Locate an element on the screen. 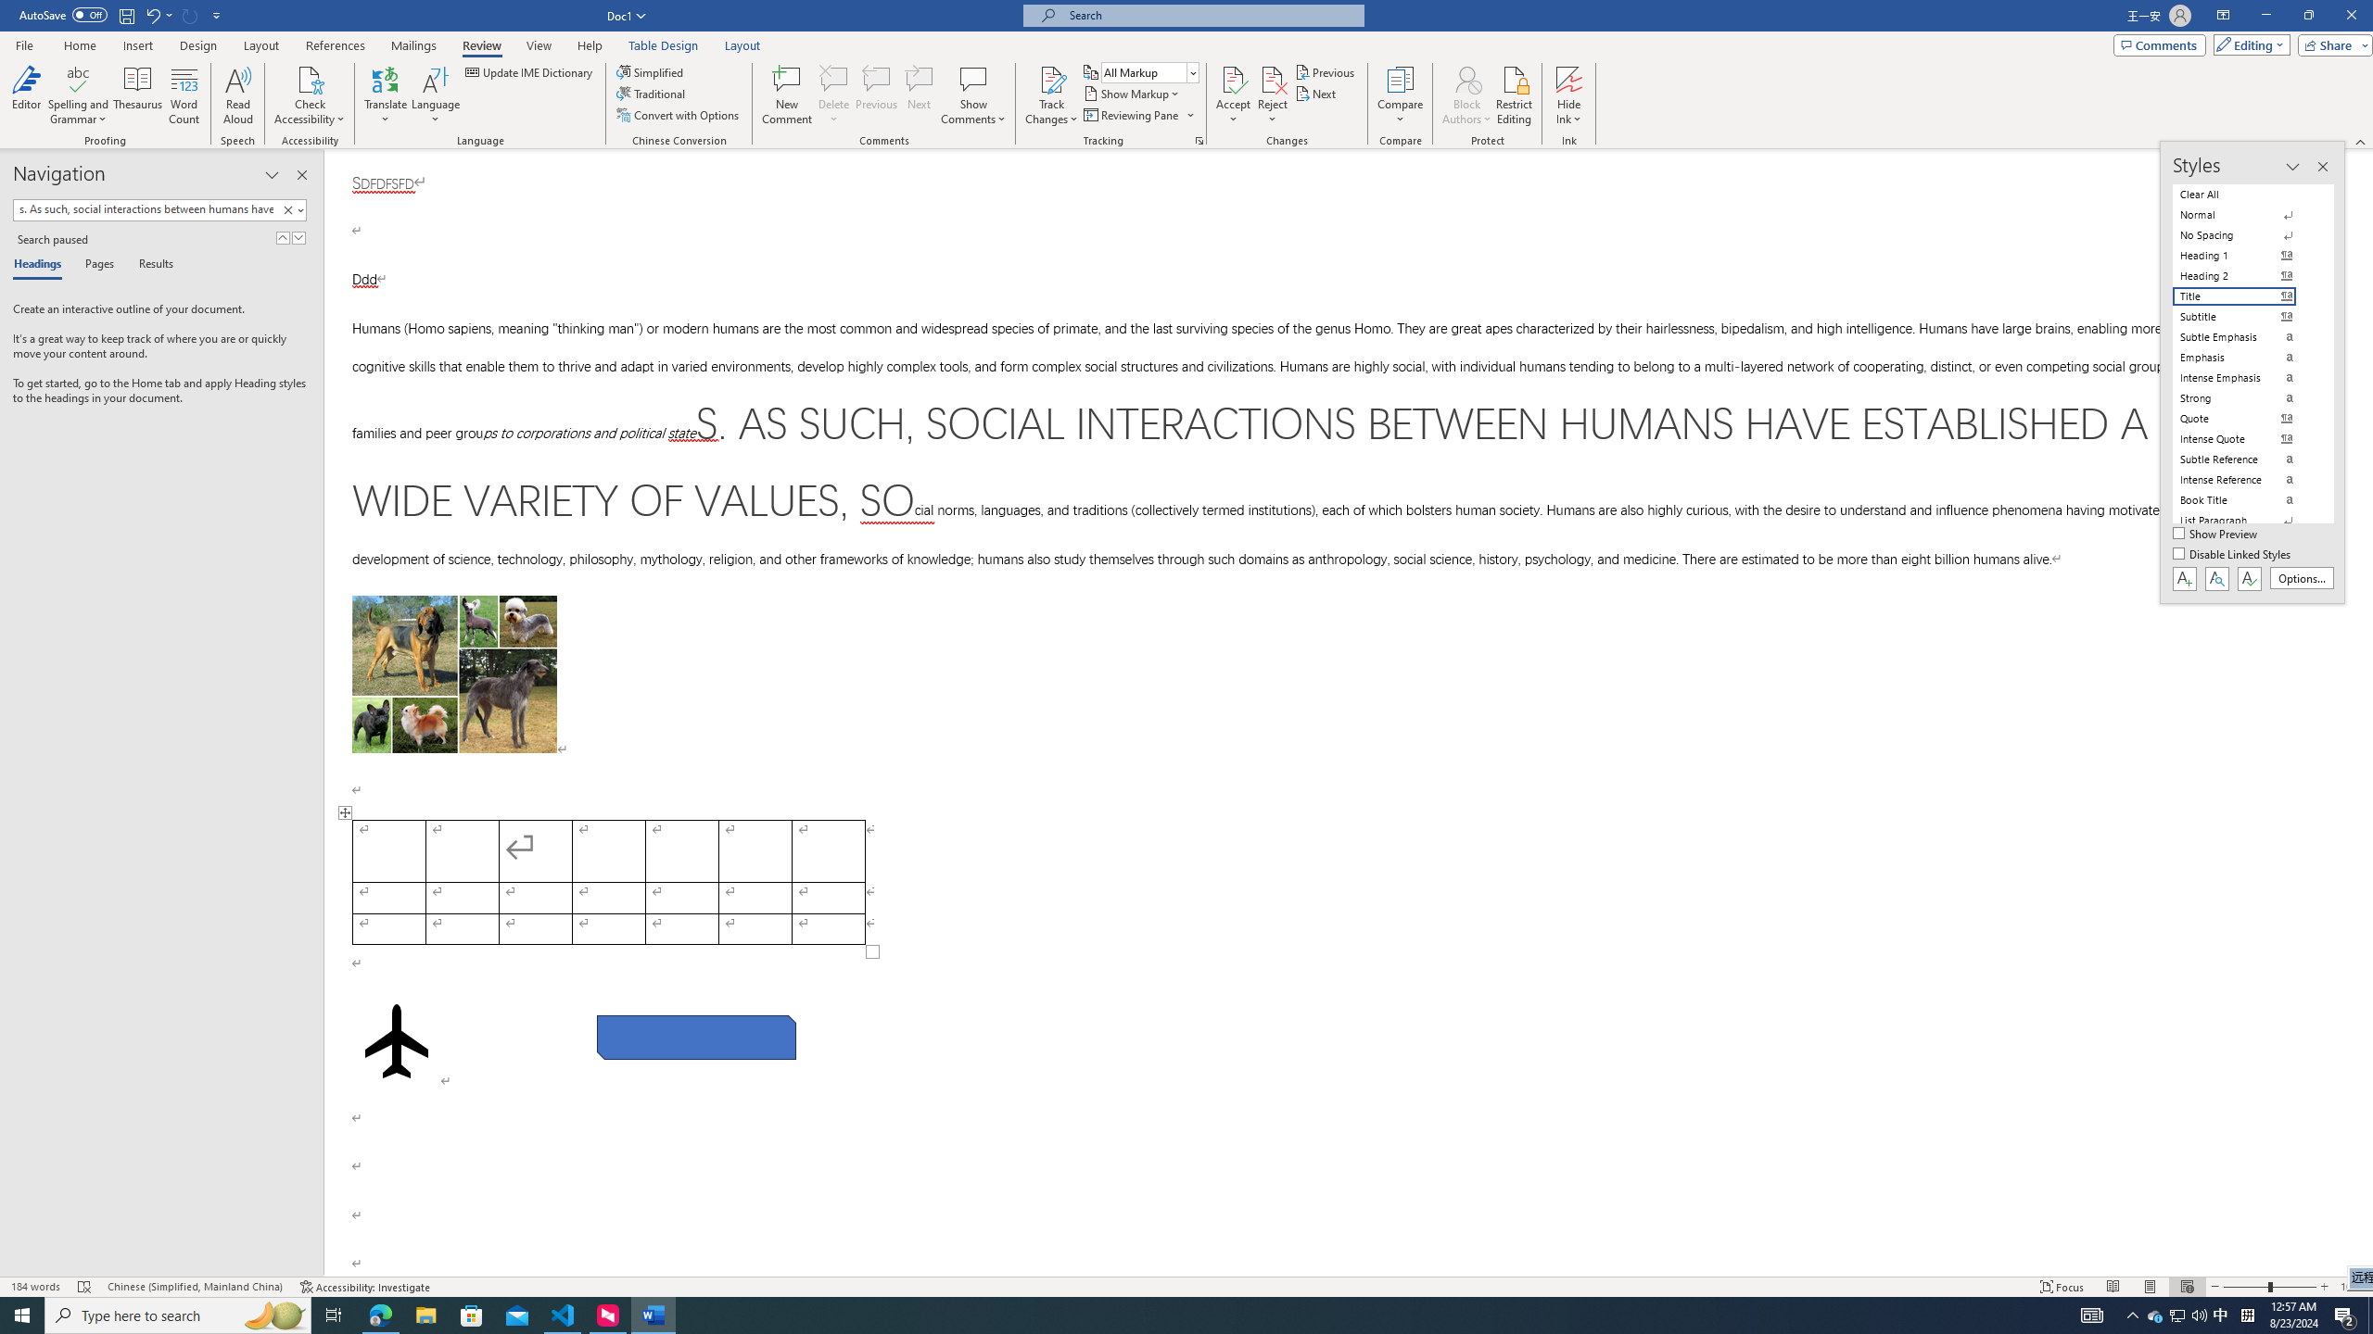  Headings is located at coordinates (41, 265).